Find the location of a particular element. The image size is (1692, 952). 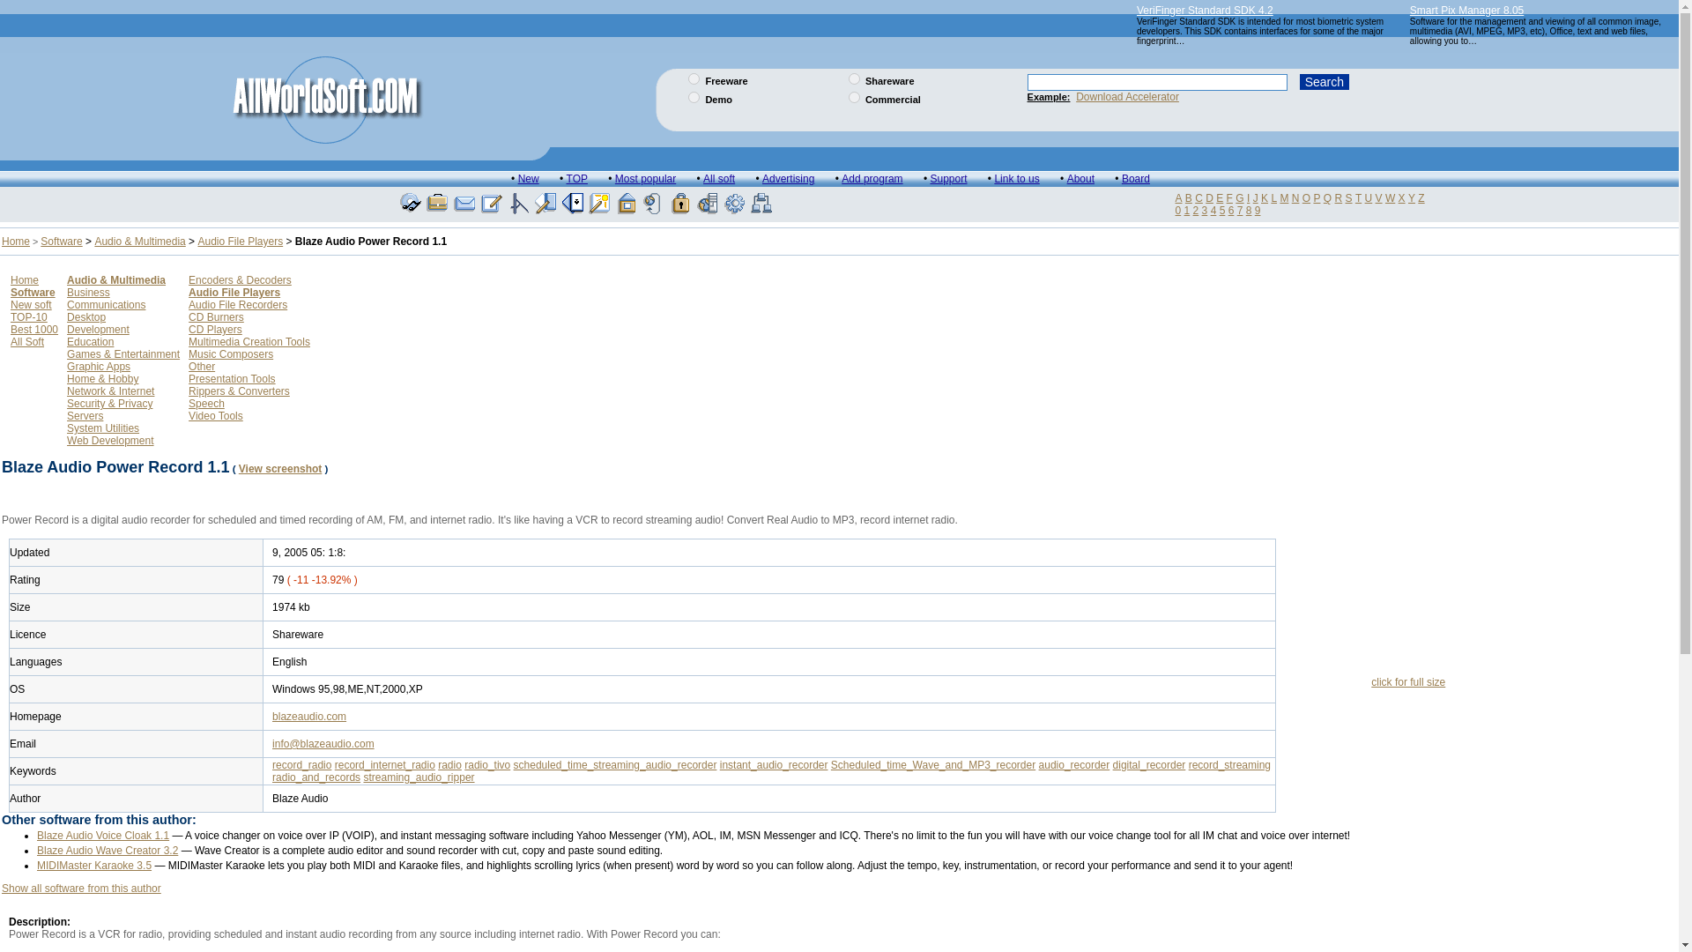

3 is located at coordinates (694, 97).